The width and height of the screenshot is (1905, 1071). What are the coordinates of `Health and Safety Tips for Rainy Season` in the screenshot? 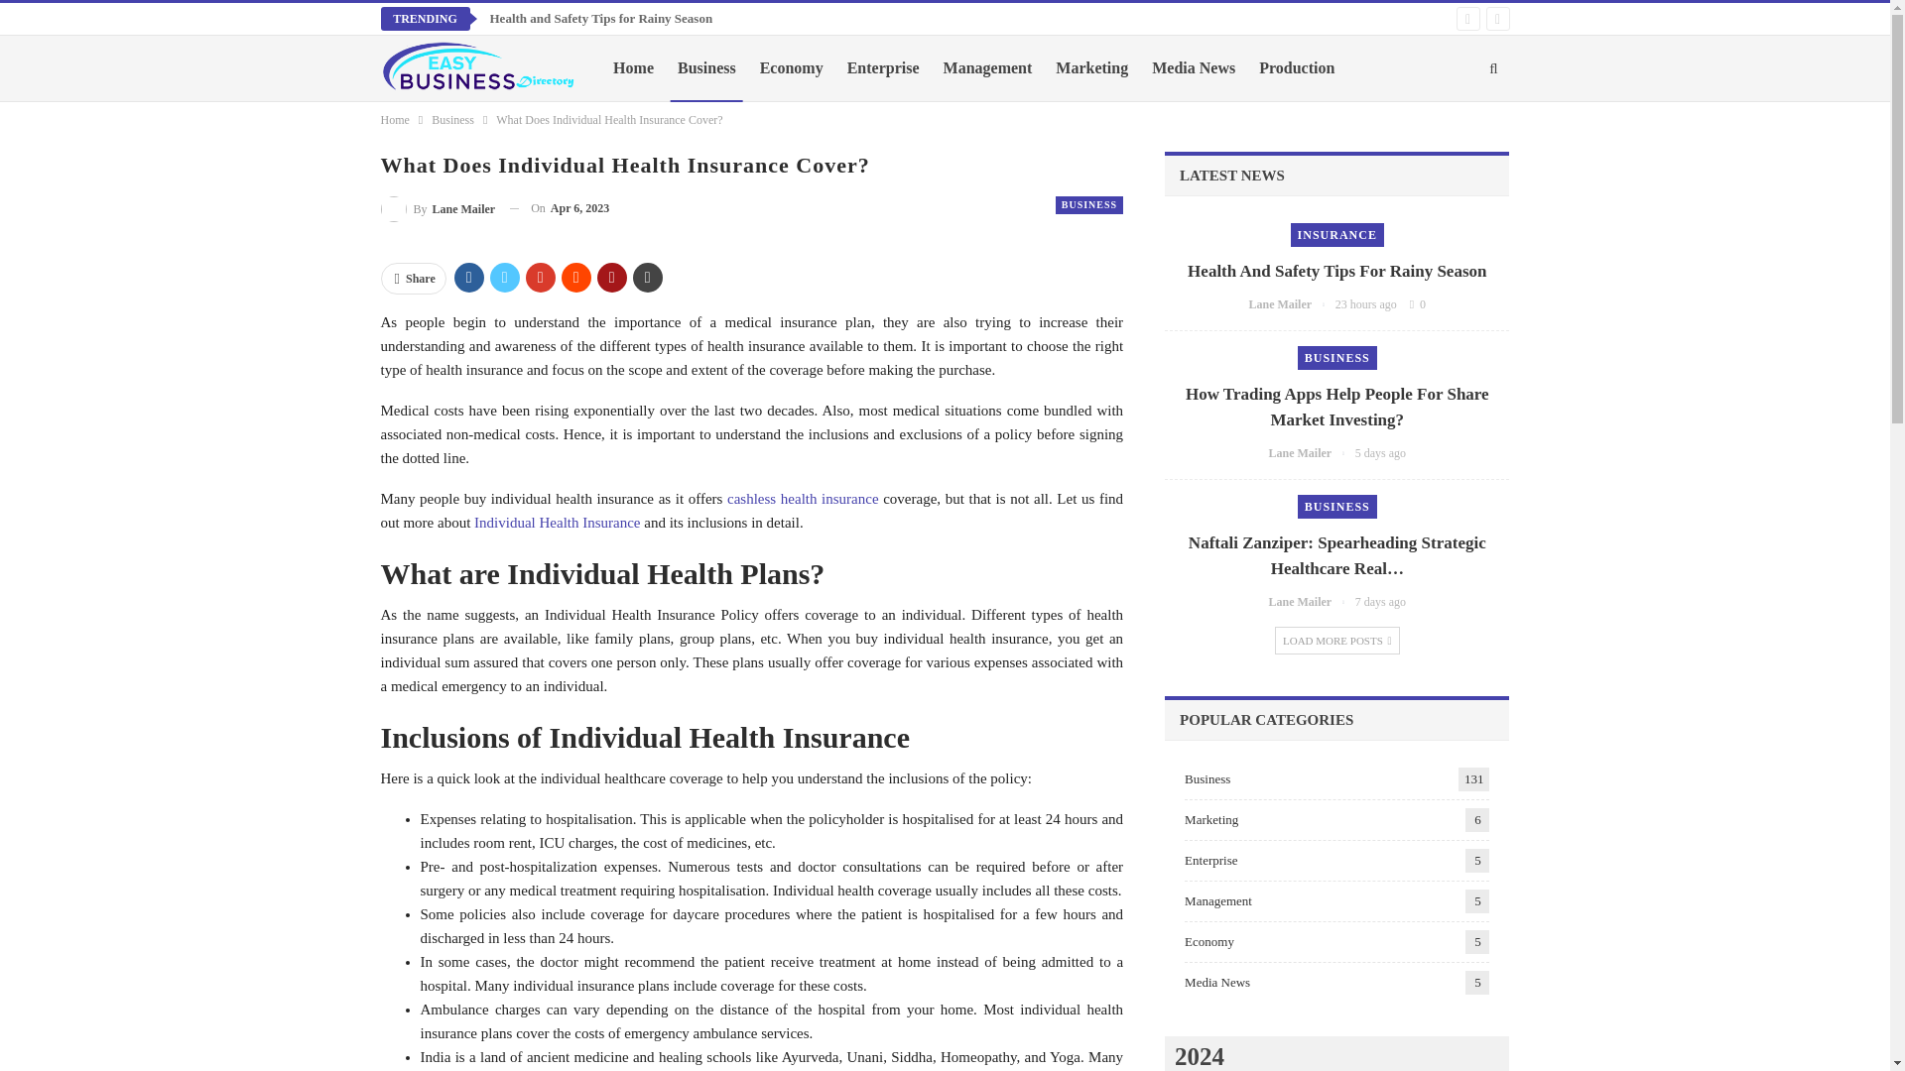 It's located at (601, 18).